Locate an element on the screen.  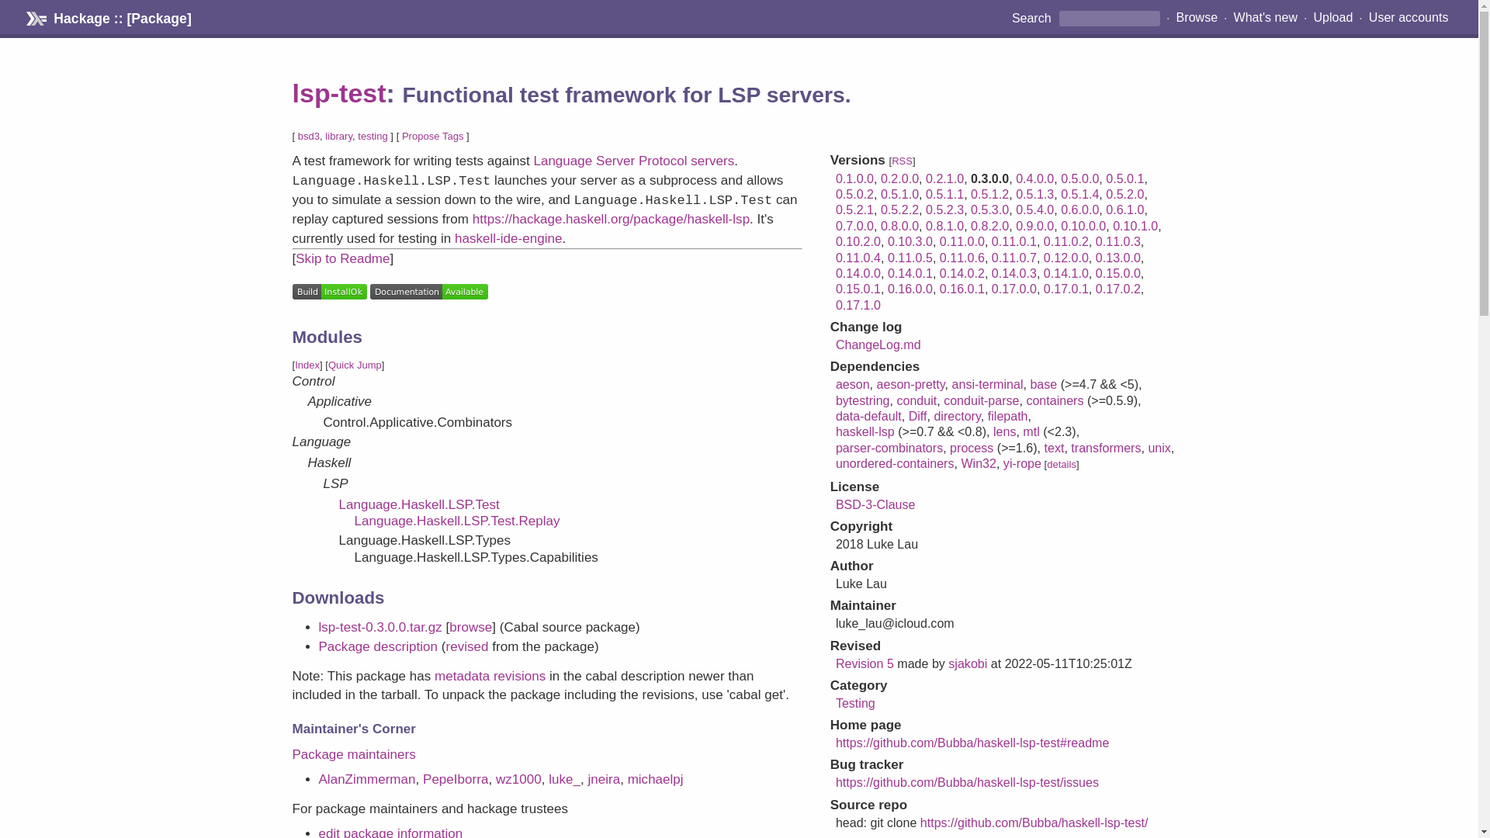
Propose Tags is located at coordinates (433, 136).